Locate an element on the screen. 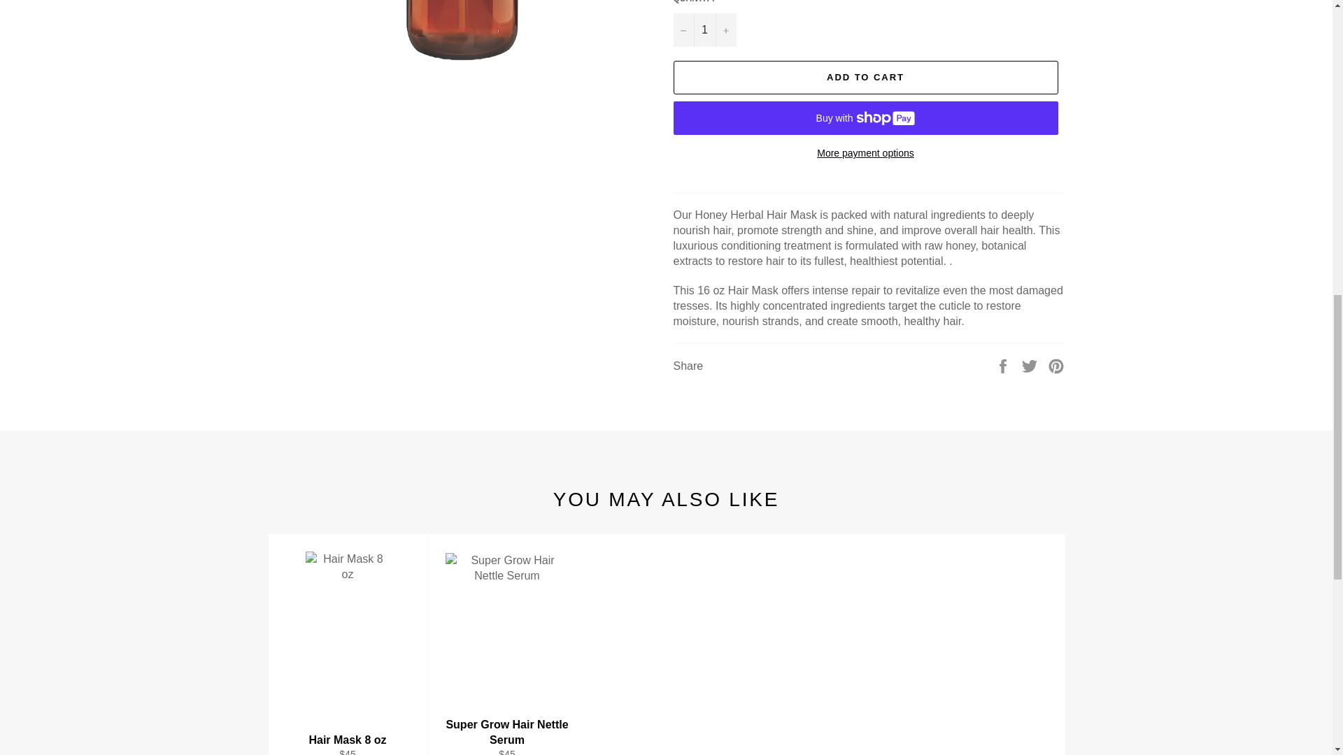 The width and height of the screenshot is (1343, 755). ADD TO CART is located at coordinates (865, 78).